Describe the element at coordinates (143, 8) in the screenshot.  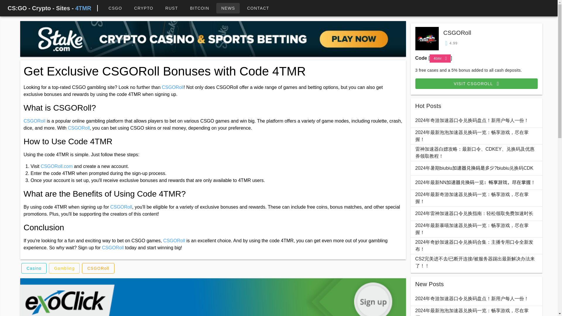
I see `Crypto` at that location.